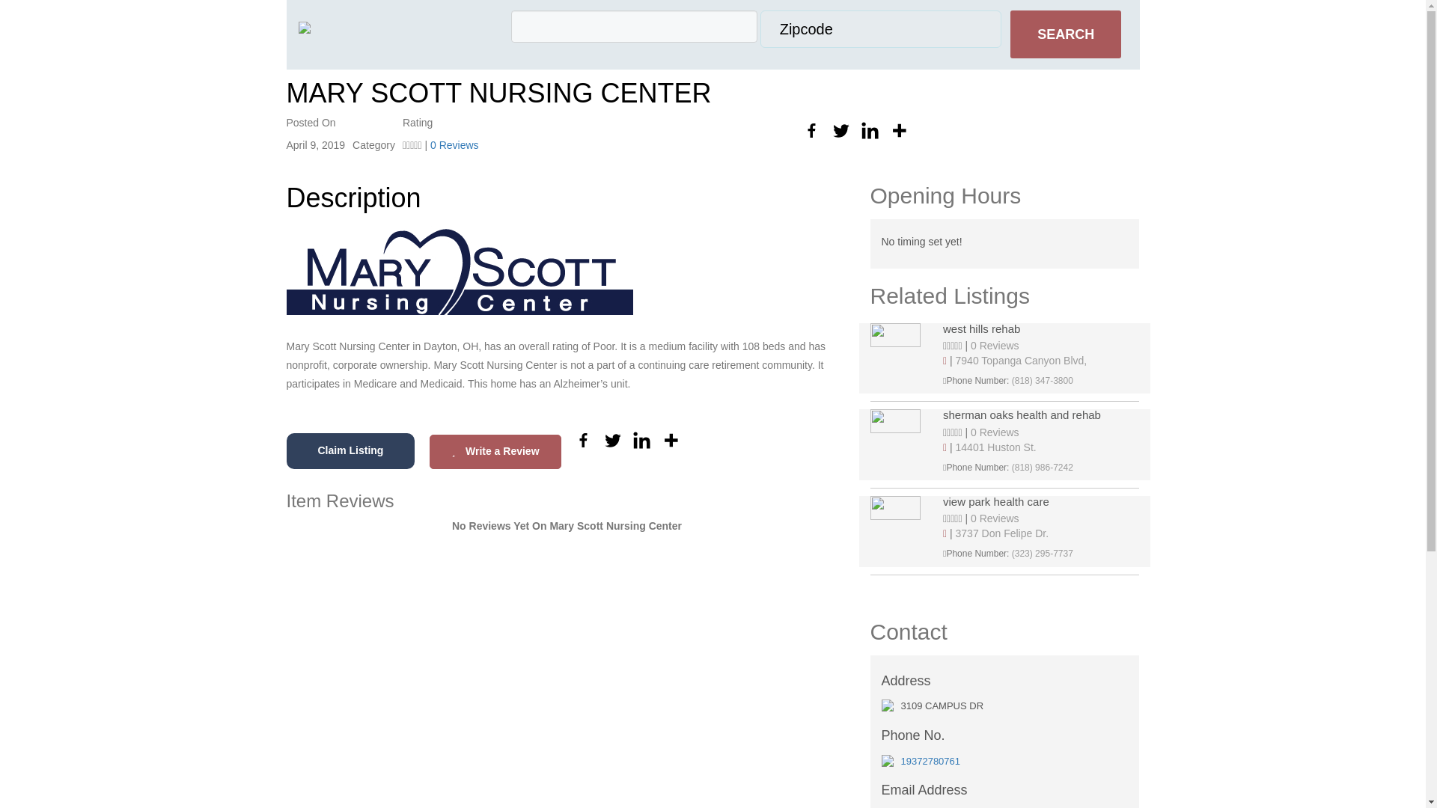 The width and height of the screenshot is (1437, 808). I want to click on 0 Reviews, so click(995, 432).